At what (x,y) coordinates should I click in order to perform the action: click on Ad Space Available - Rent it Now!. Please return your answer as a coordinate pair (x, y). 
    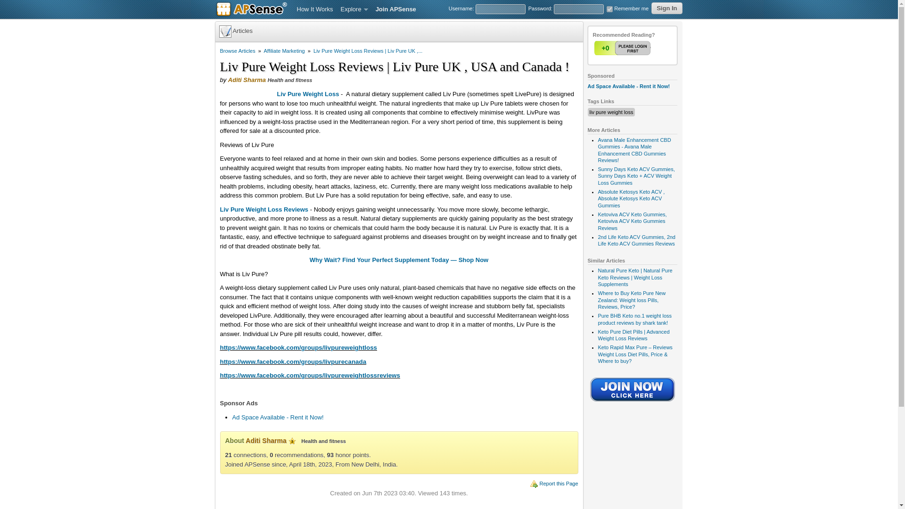
    Looking at the image, I should click on (277, 418).